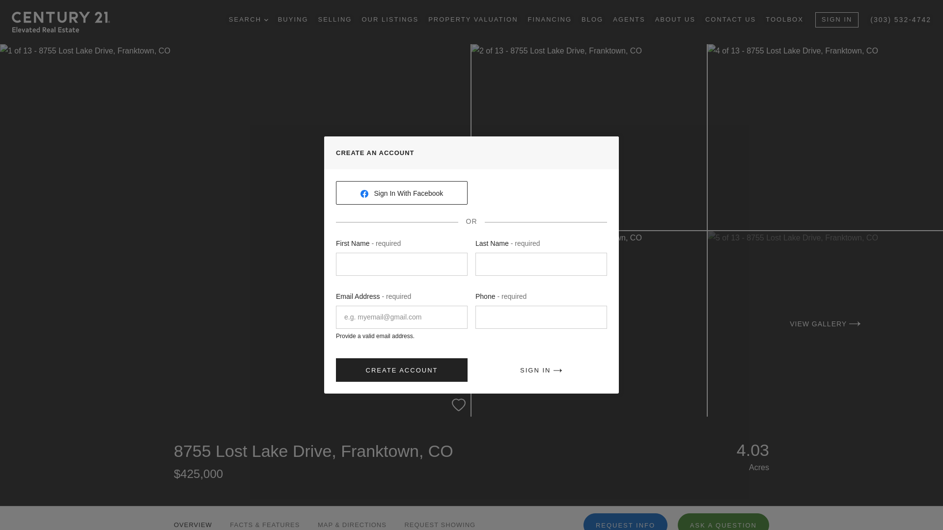  Describe the element at coordinates (675, 20) in the screenshot. I see `ABOUT US` at that location.